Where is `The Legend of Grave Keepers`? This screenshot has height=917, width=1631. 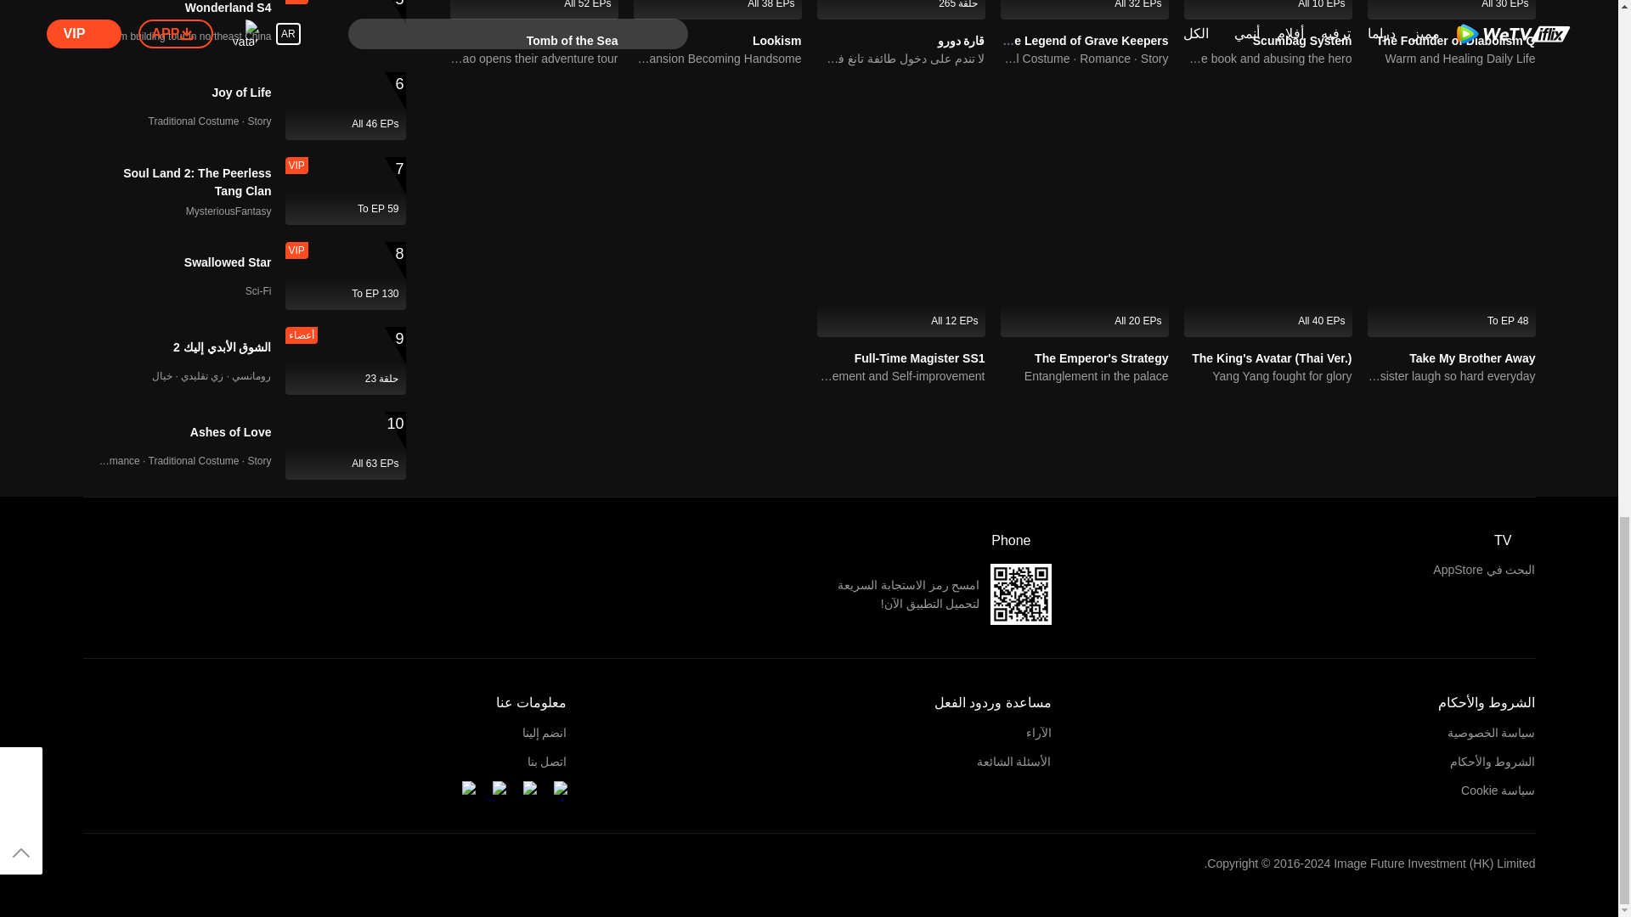 The Legend of Grave Keepers is located at coordinates (1083, 41).